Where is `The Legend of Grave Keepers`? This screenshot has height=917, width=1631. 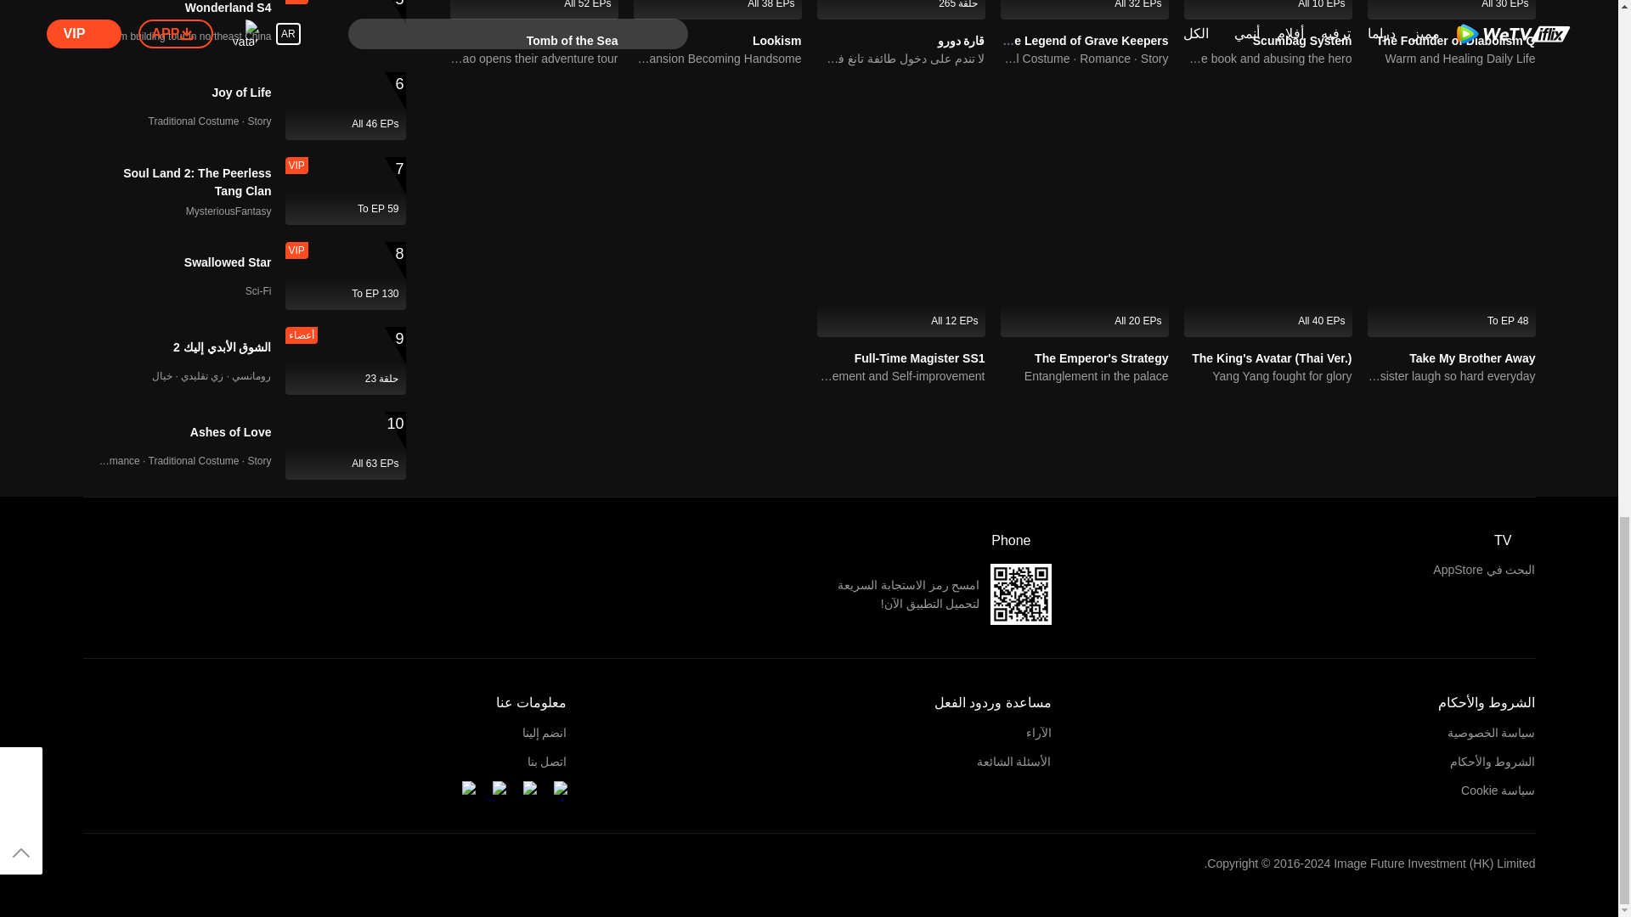 The Legend of Grave Keepers is located at coordinates (1083, 41).